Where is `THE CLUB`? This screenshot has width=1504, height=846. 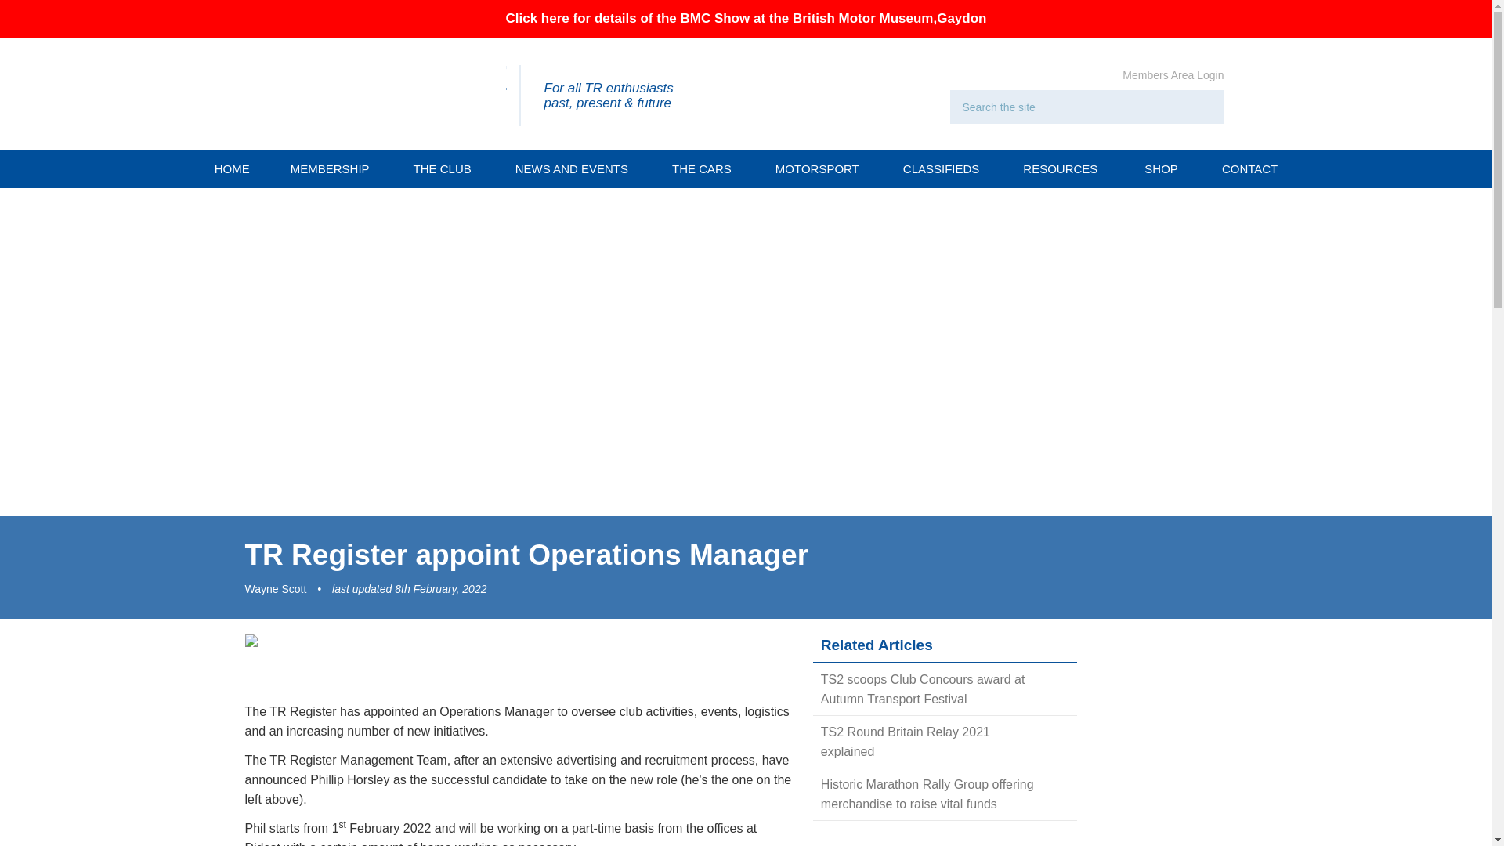
THE CLUB is located at coordinates (445, 169).